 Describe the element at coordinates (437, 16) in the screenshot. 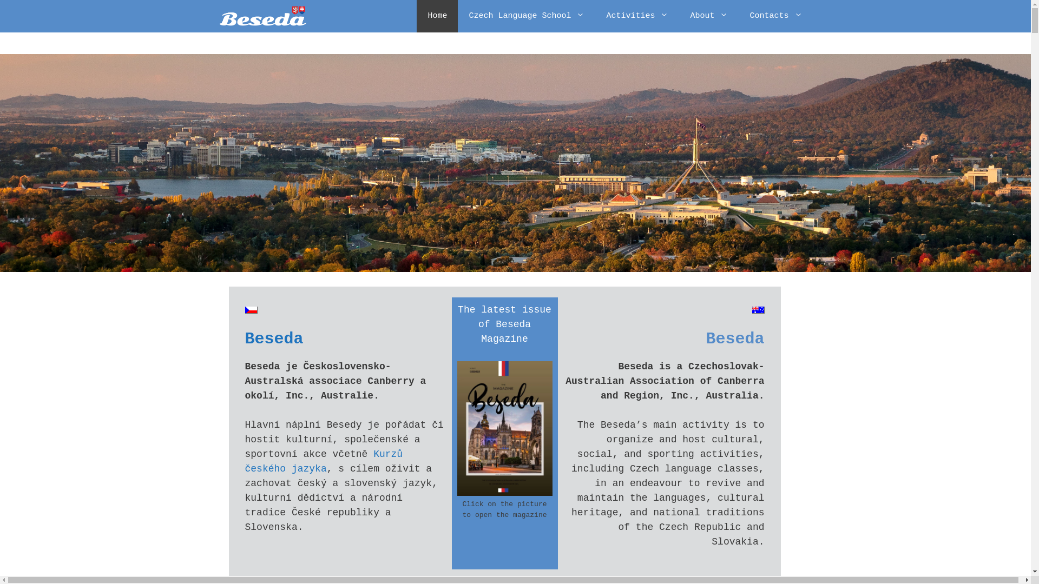

I see `Home` at that location.